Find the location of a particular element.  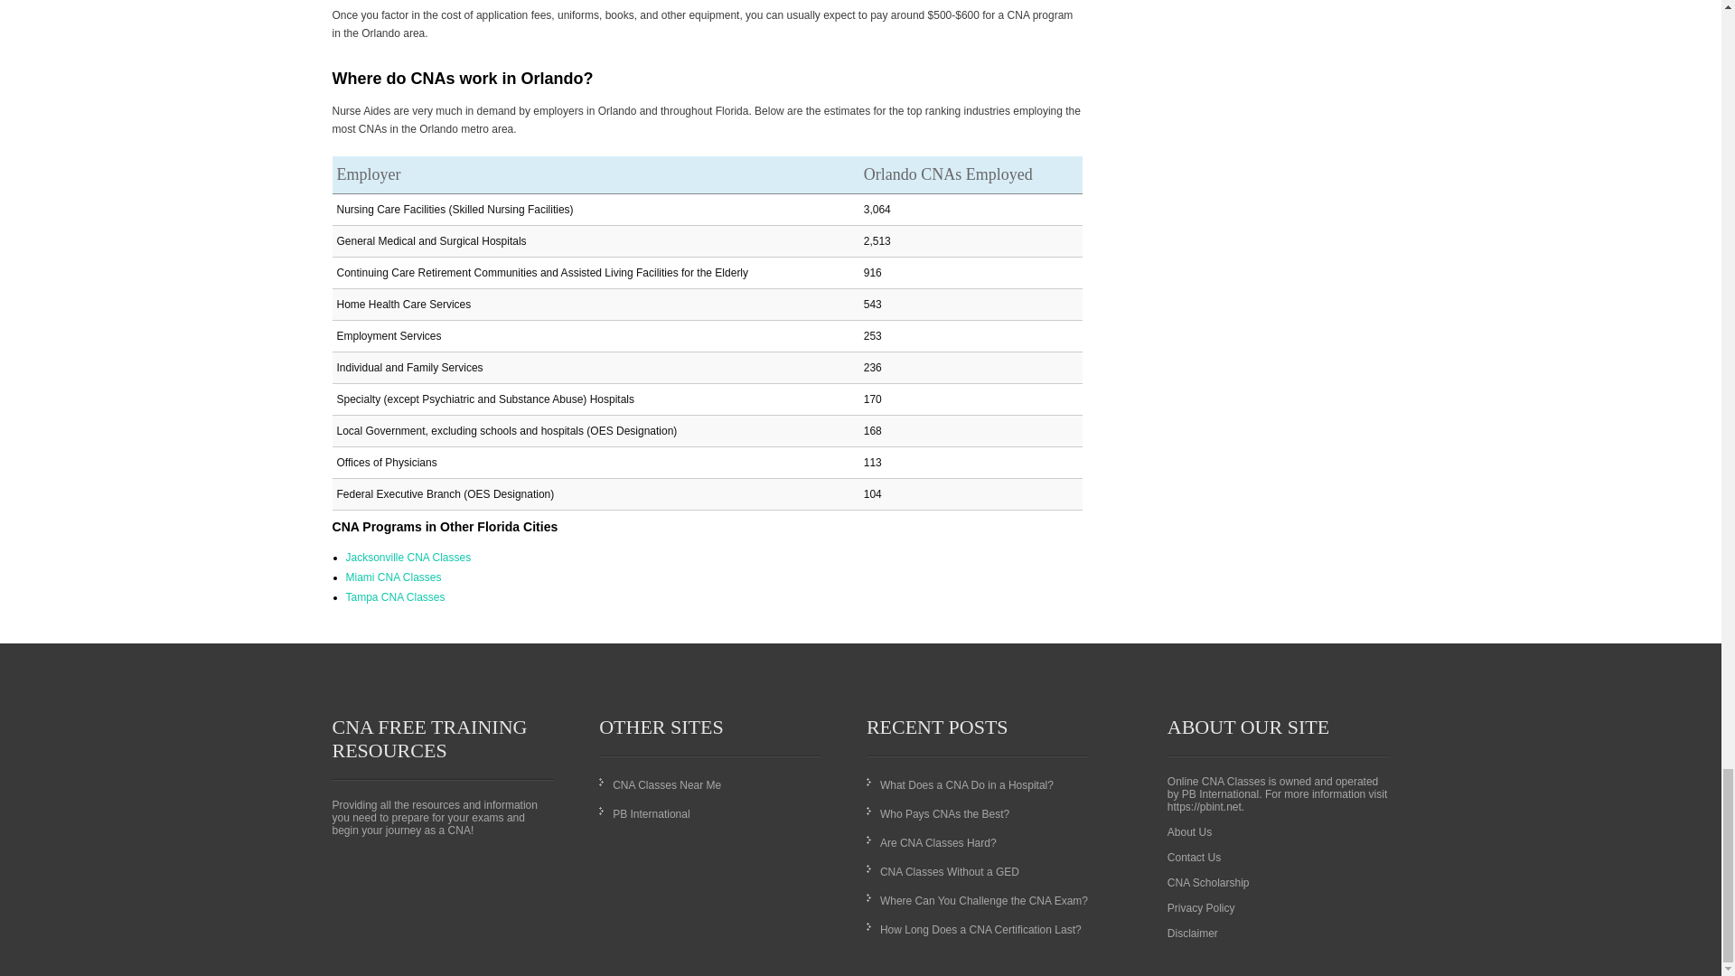

CNA Classes Near Me is located at coordinates (667, 784).